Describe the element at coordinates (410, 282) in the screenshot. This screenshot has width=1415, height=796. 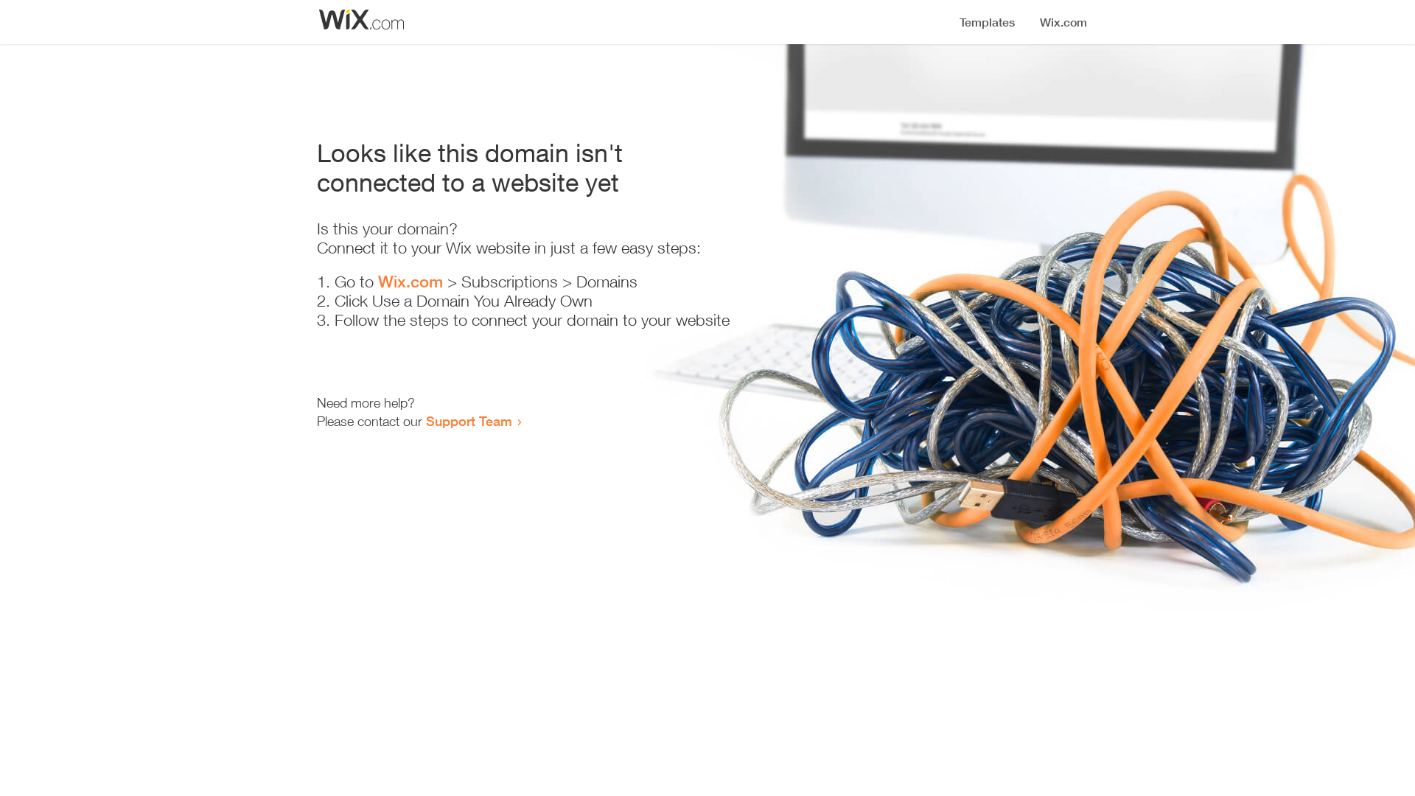
I see `Wix.com` at that location.